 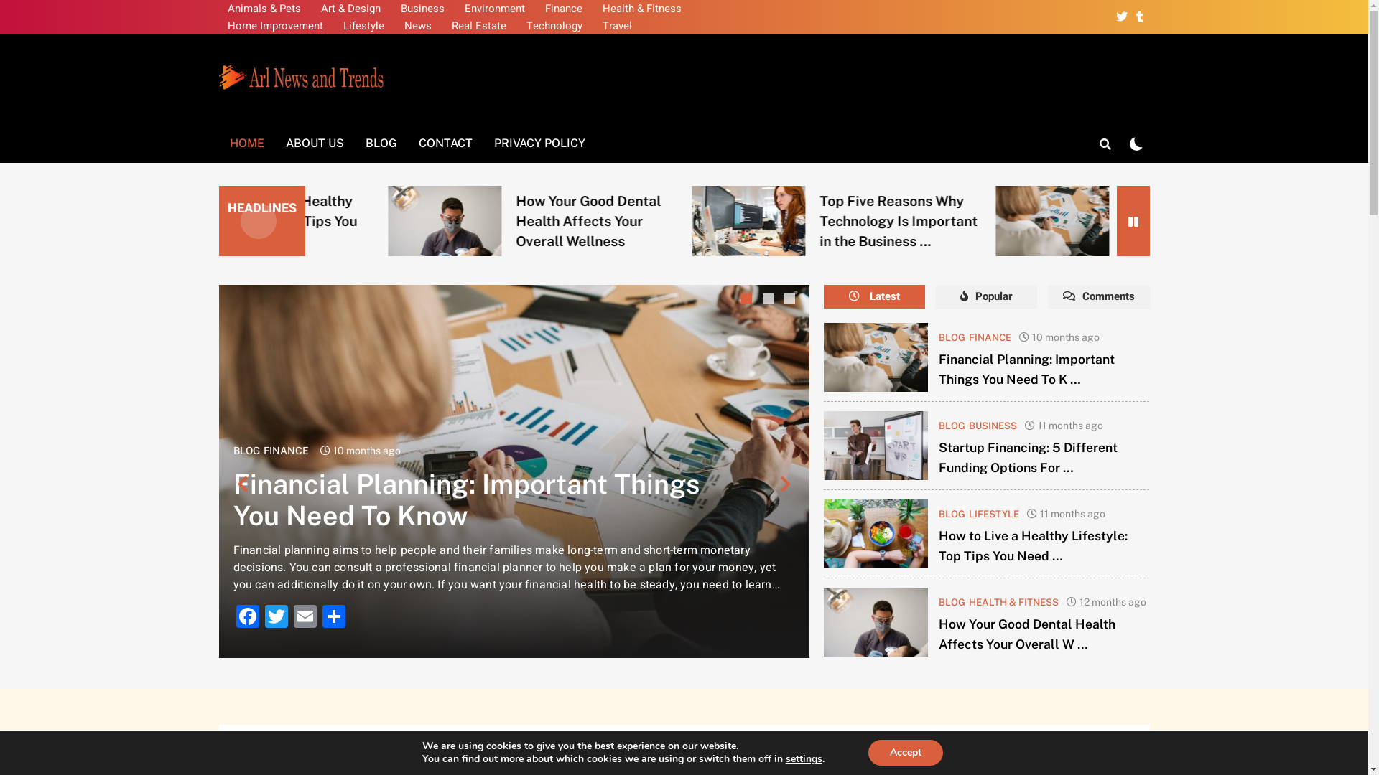 What do you see at coordinates (246, 144) in the screenshot?
I see `HOME` at bounding box center [246, 144].